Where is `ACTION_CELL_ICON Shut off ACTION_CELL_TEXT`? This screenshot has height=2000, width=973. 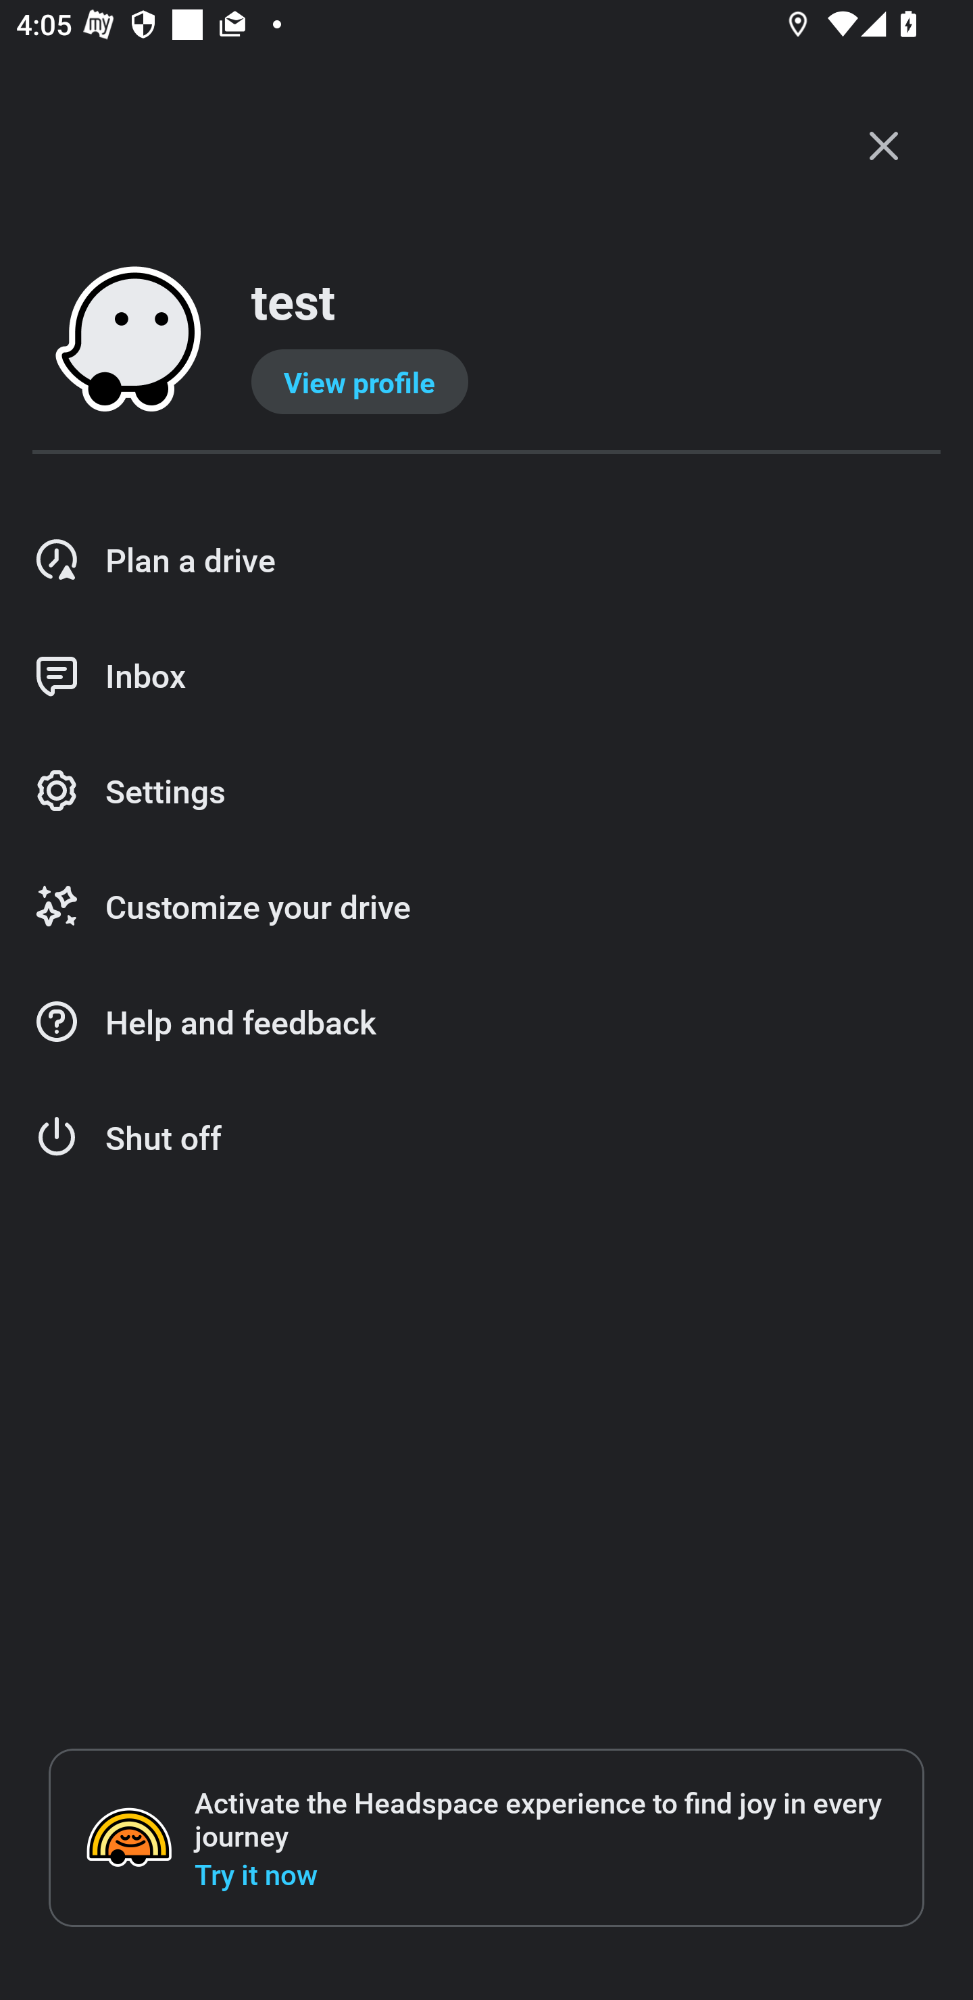
ACTION_CELL_ICON Shut off ACTION_CELL_TEXT is located at coordinates (487, 1138).